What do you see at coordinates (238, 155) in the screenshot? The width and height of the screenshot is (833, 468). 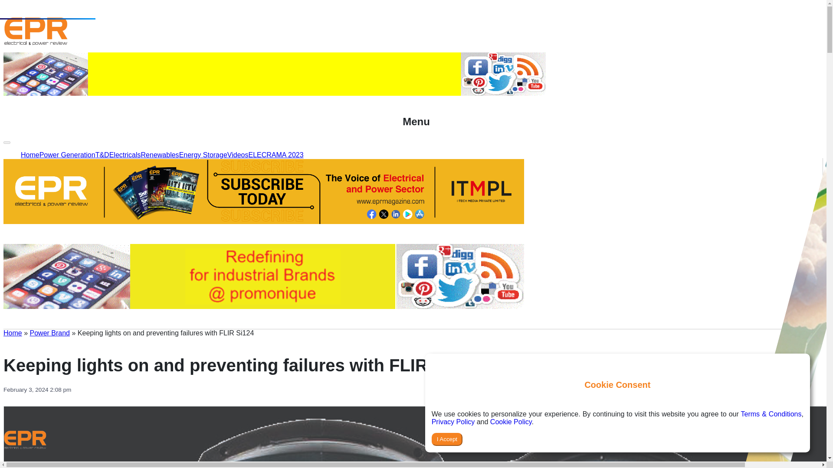 I see `Videos` at bounding box center [238, 155].